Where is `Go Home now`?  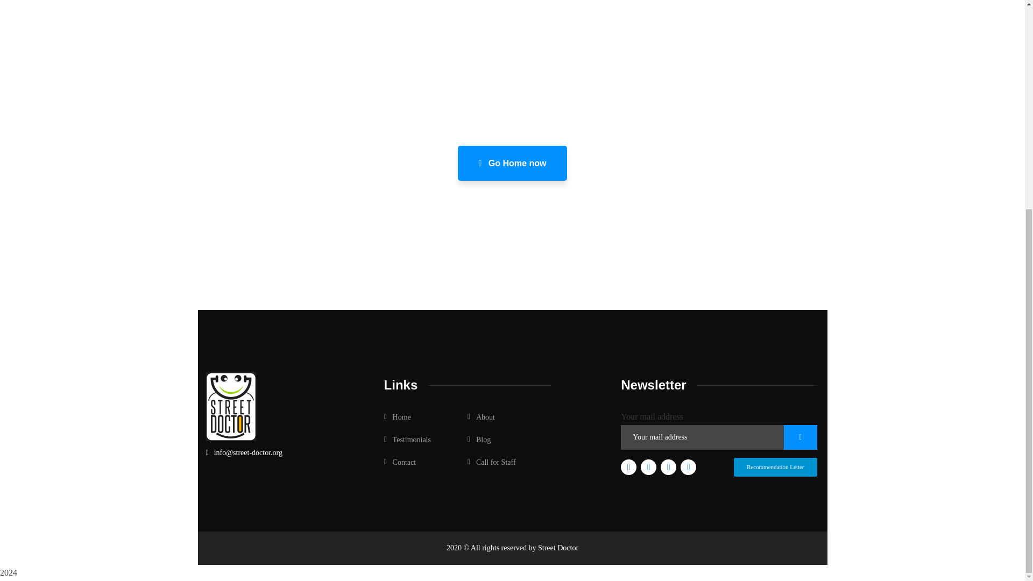 Go Home now is located at coordinates (512, 163).